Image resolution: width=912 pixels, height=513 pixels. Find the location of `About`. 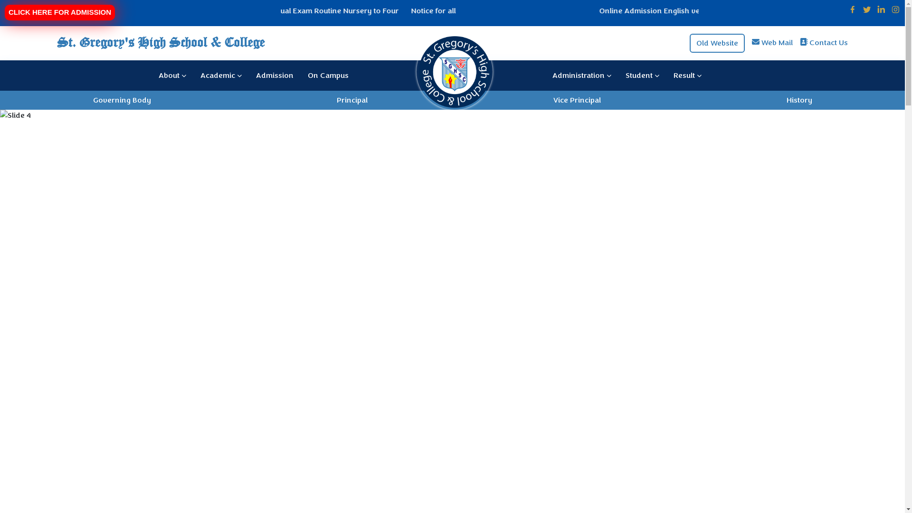

About is located at coordinates (172, 75).